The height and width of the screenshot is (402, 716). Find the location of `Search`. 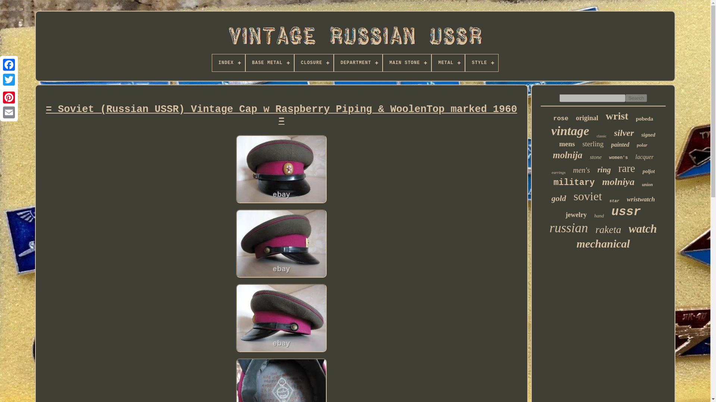

Search is located at coordinates (636, 98).